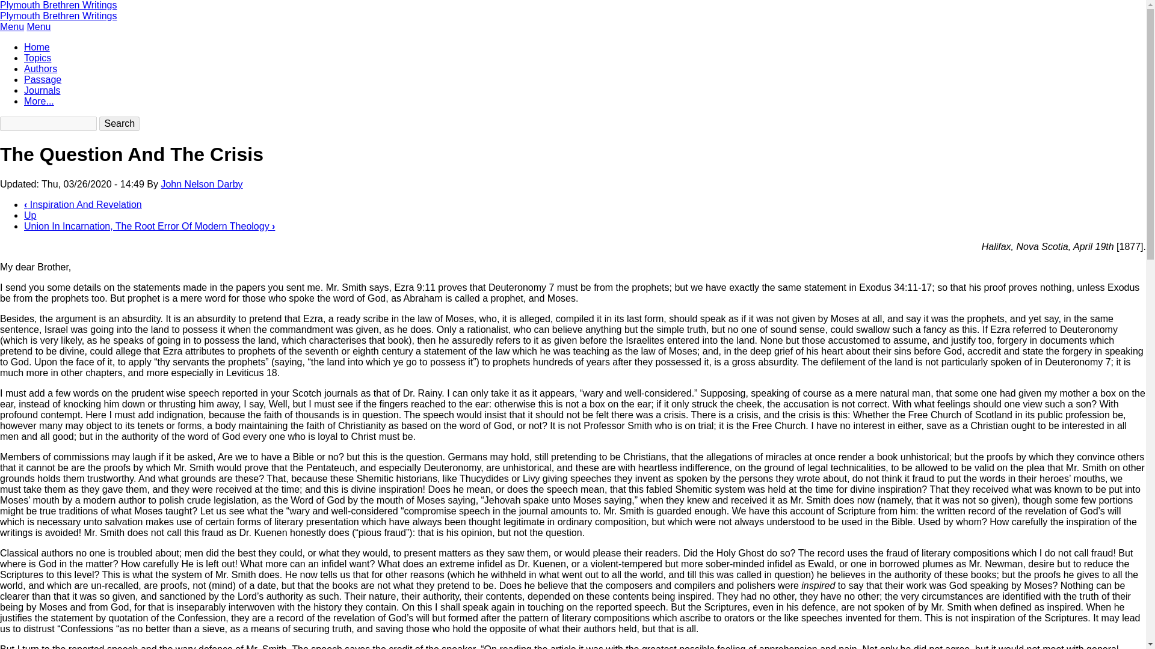 The height and width of the screenshot is (649, 1155). What do you see at coordinates (201, 184) in the screenshot?
I see `View user profile.` at bounding box center [201, 184].